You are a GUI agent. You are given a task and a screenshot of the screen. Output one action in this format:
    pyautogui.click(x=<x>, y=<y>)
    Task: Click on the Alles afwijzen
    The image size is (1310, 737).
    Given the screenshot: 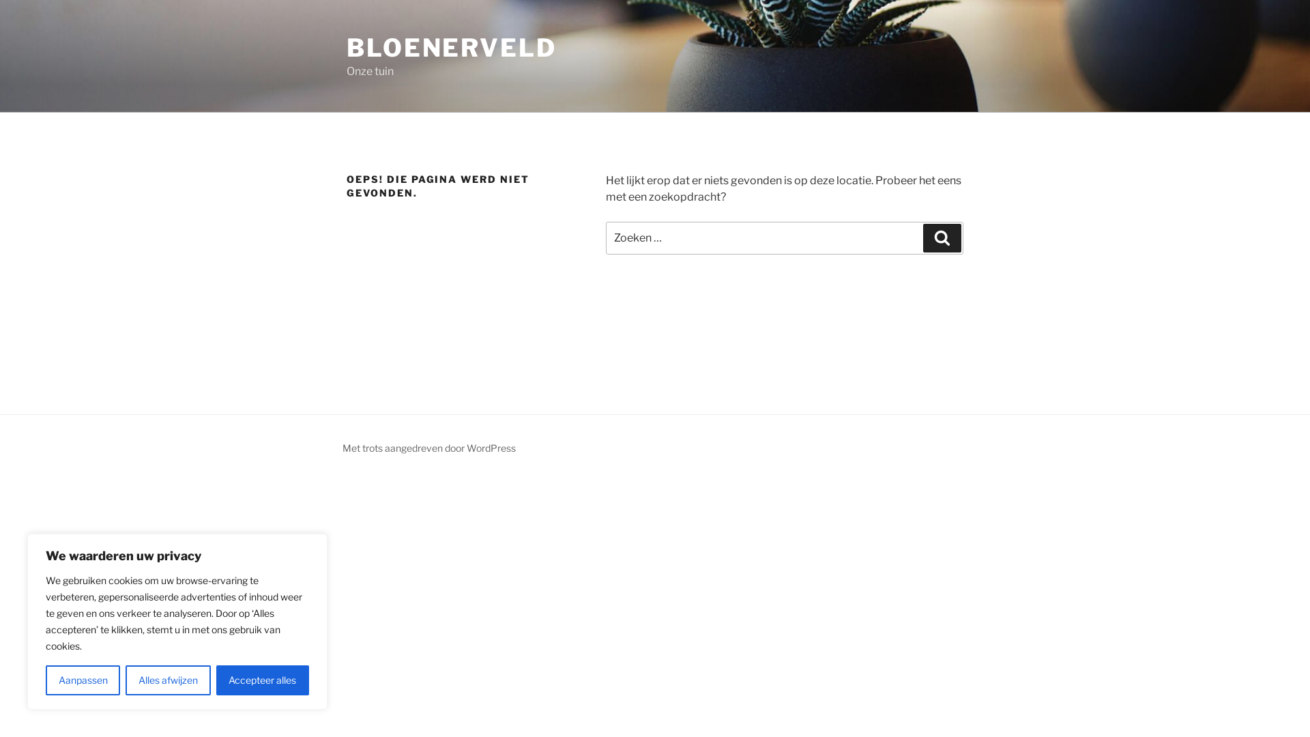 What is the action you would take?
    pyautogui.click(x=168, y=680)
    